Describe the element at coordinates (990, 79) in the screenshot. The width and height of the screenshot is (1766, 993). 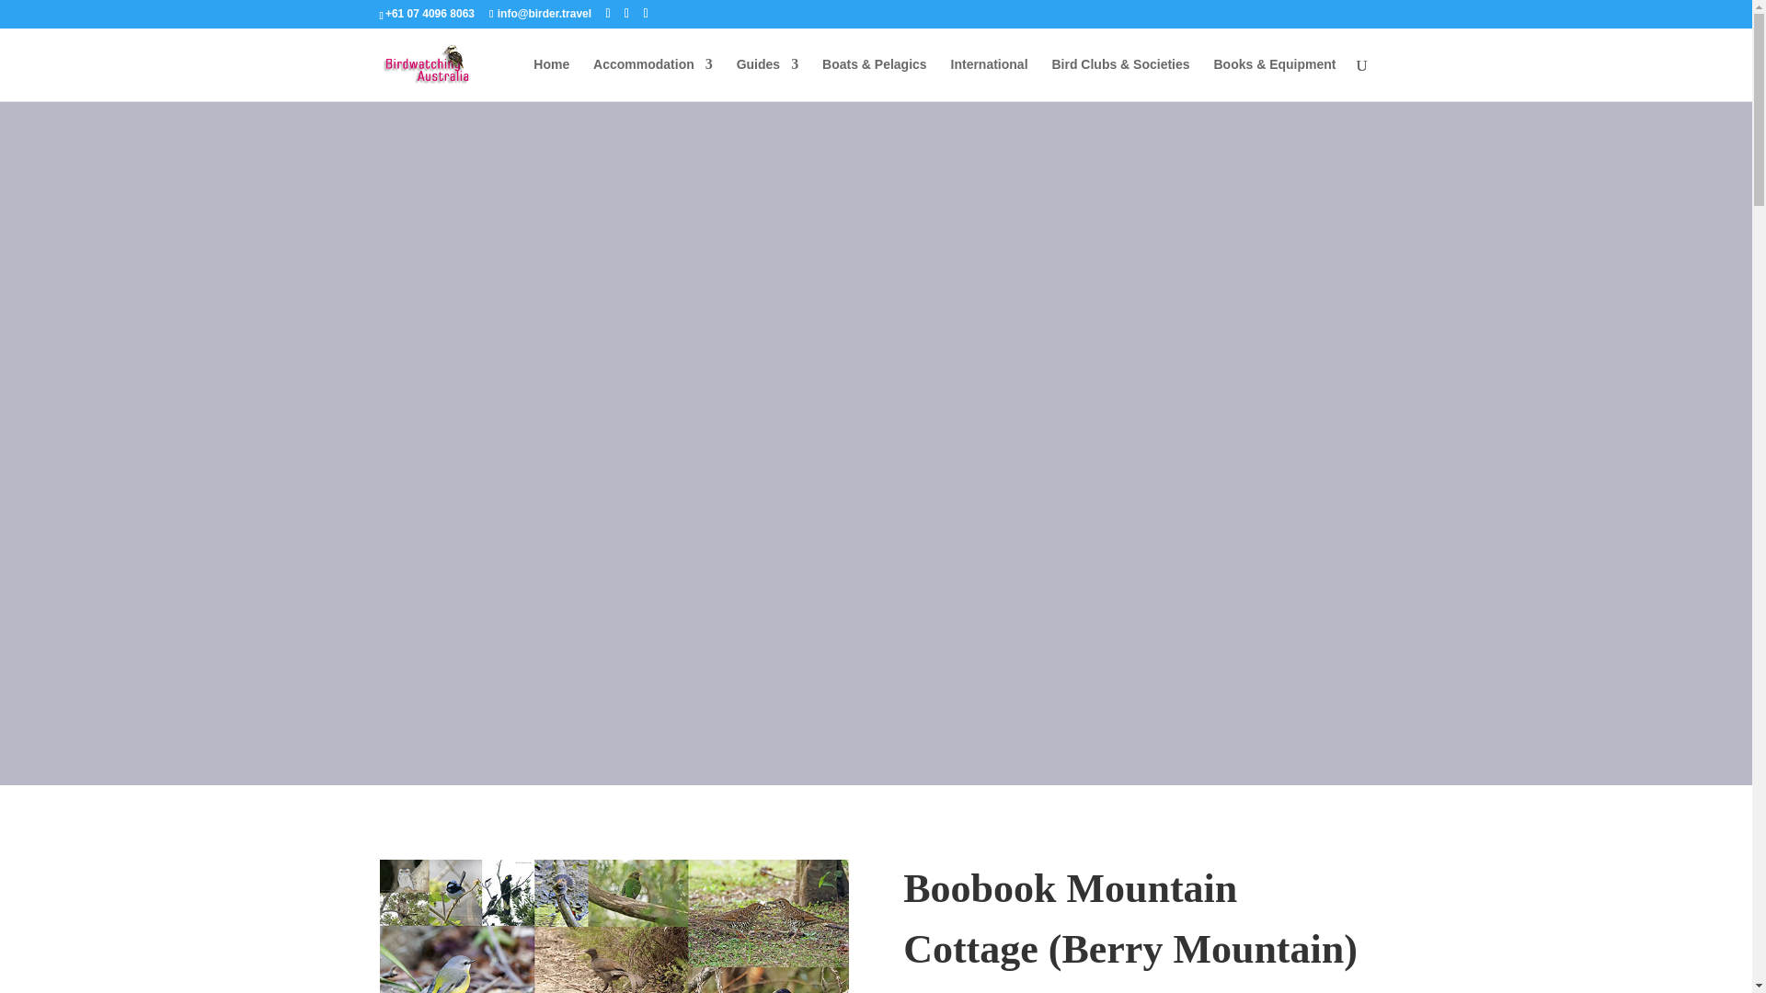
I see `International` at that location.